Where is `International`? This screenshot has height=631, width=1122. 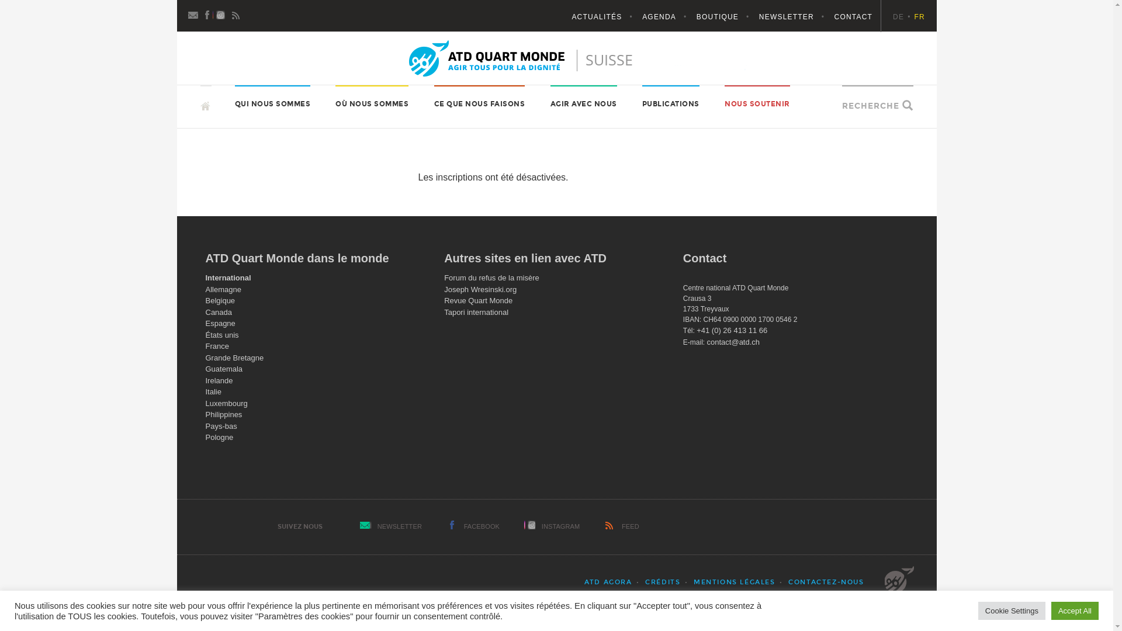 International is located at coordinates (228, 278).